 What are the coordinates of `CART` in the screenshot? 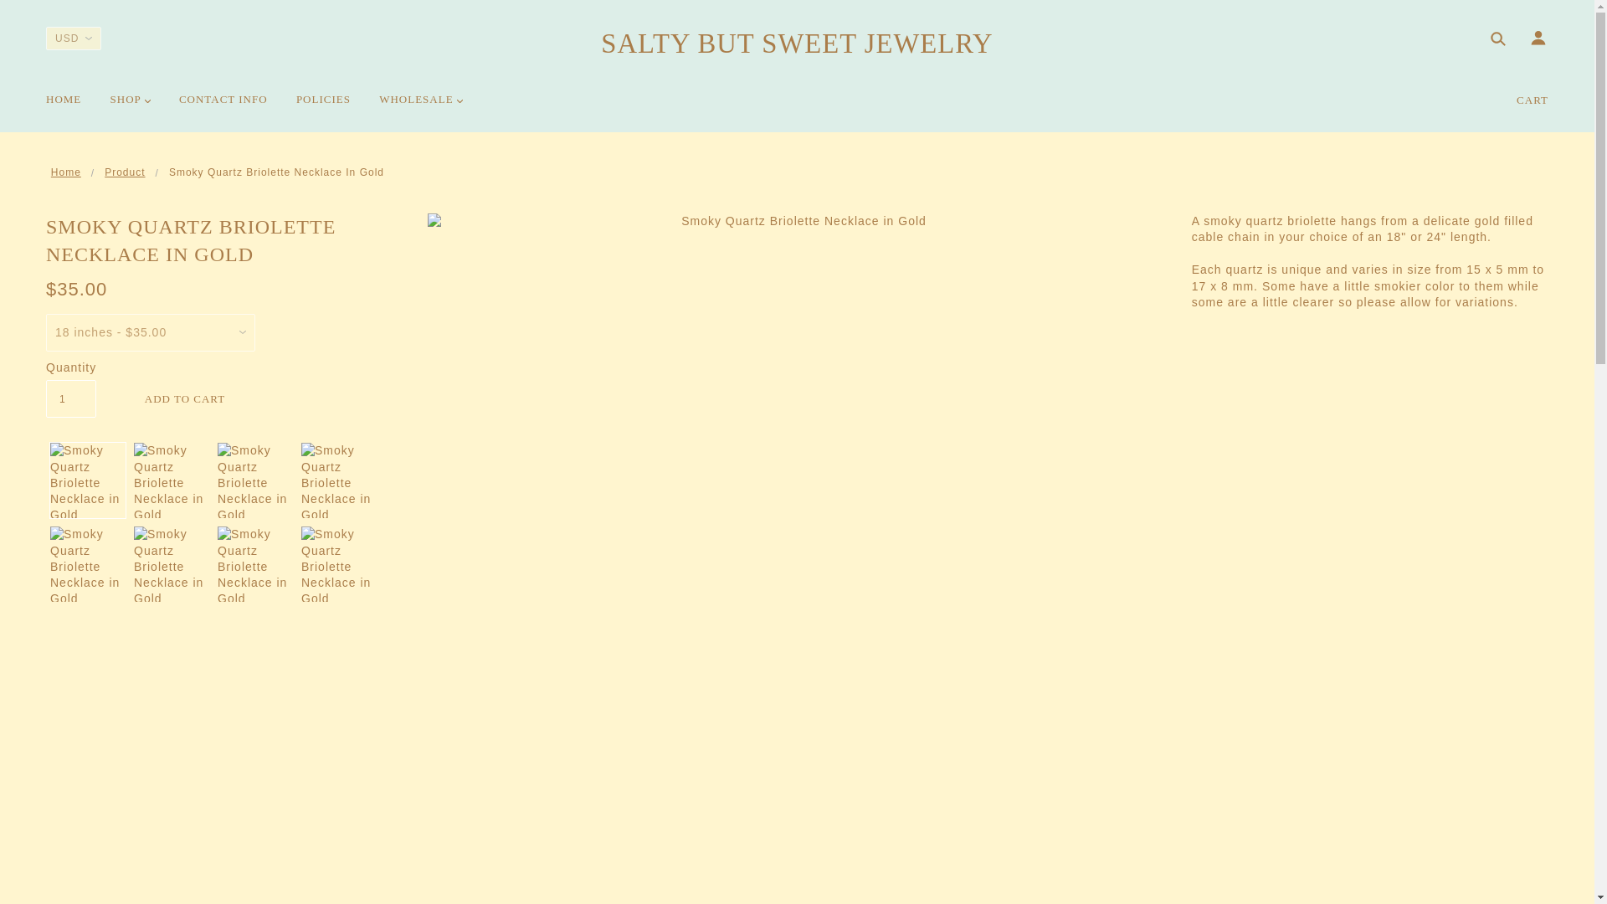 It's located at (1533, 100).